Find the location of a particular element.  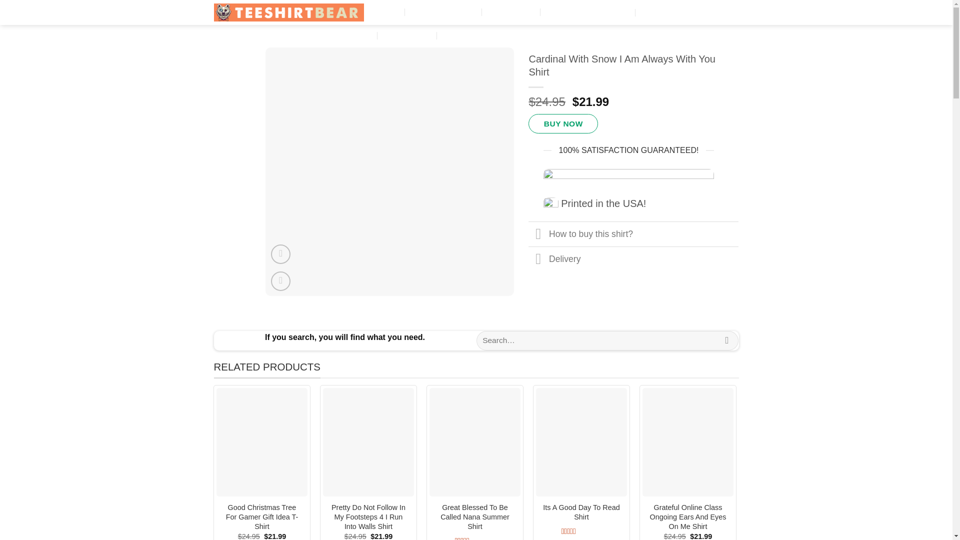

CHRISTMAS TEES is located at coordinates (444, 12).